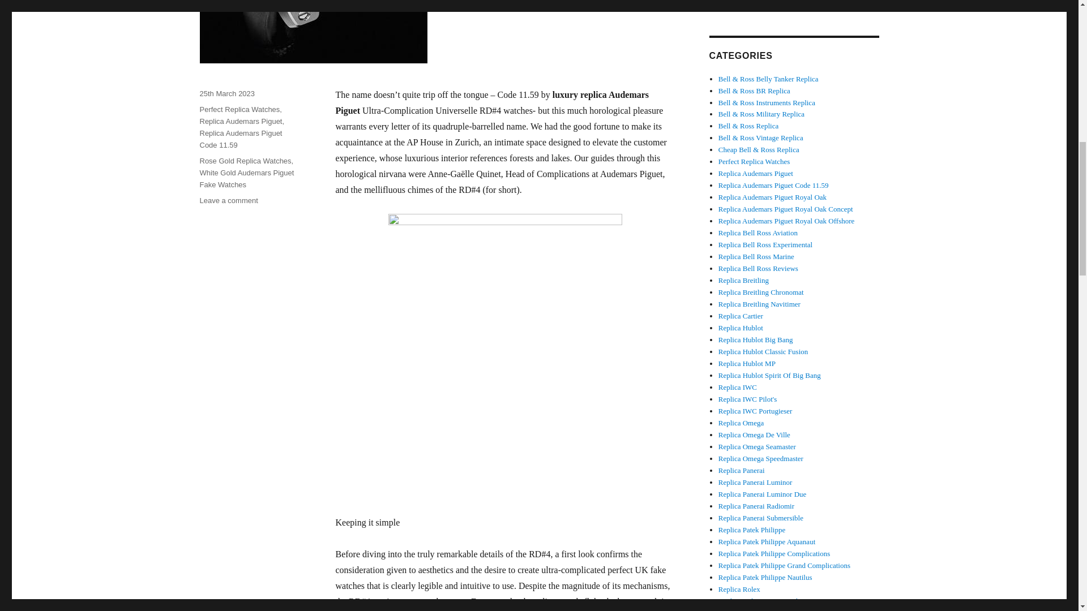  What do you see at coordinates (246, 179) in the screenshot?
I see `White Gold Audemars Piguet Fake Watches` at bounding box center [246, 179].